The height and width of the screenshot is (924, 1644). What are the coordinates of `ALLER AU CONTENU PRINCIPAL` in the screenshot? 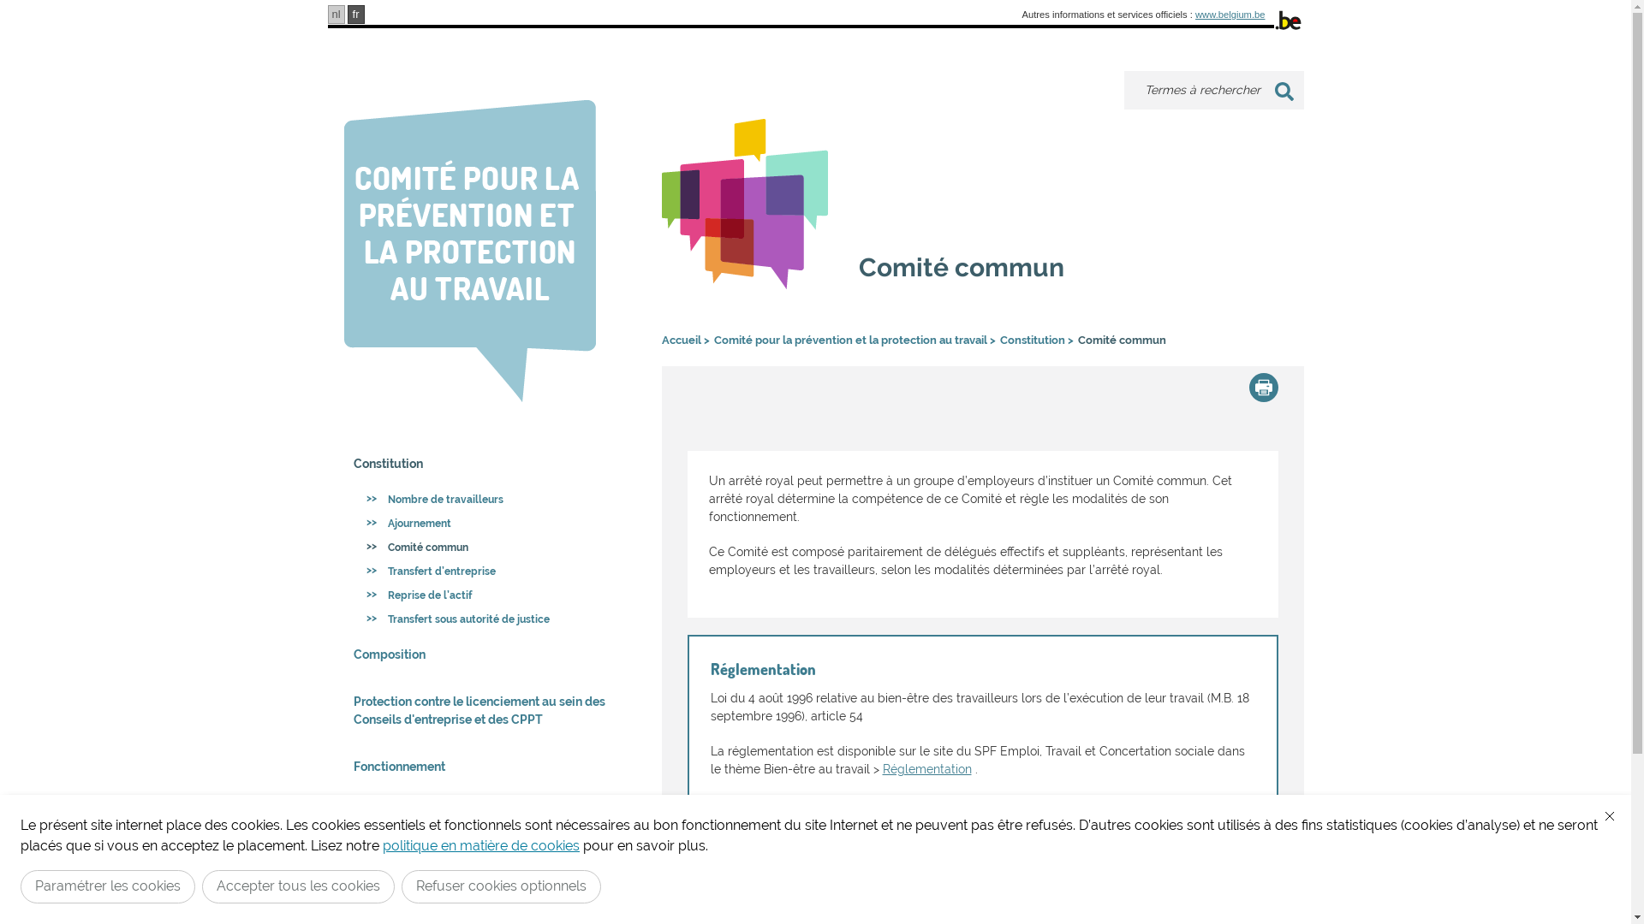 It's located at (815, 9).